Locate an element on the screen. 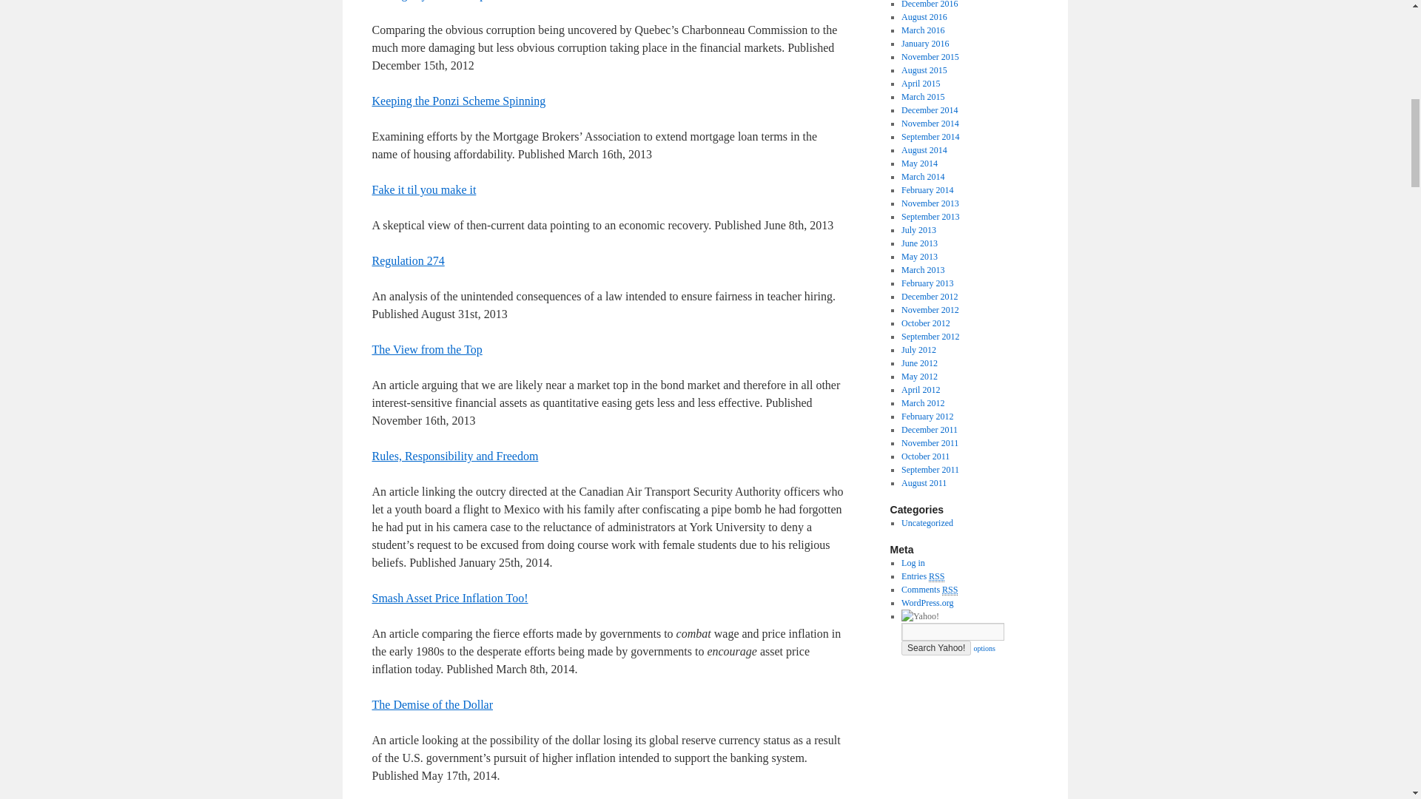  Fake it til you make it is located at coordinates (423, 189).